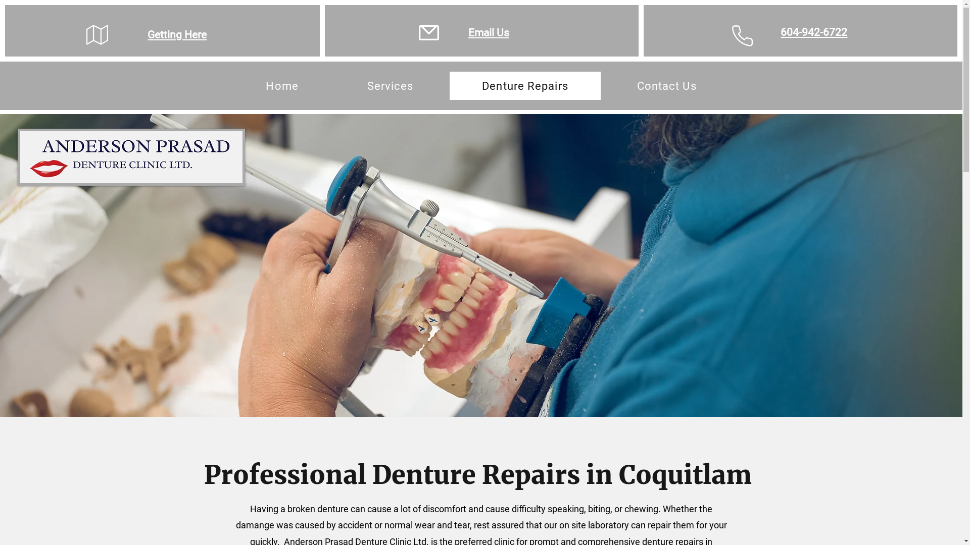  Describe the element at coordinates (667, 86) in the screenshot. I see `Contact Us` at that location.